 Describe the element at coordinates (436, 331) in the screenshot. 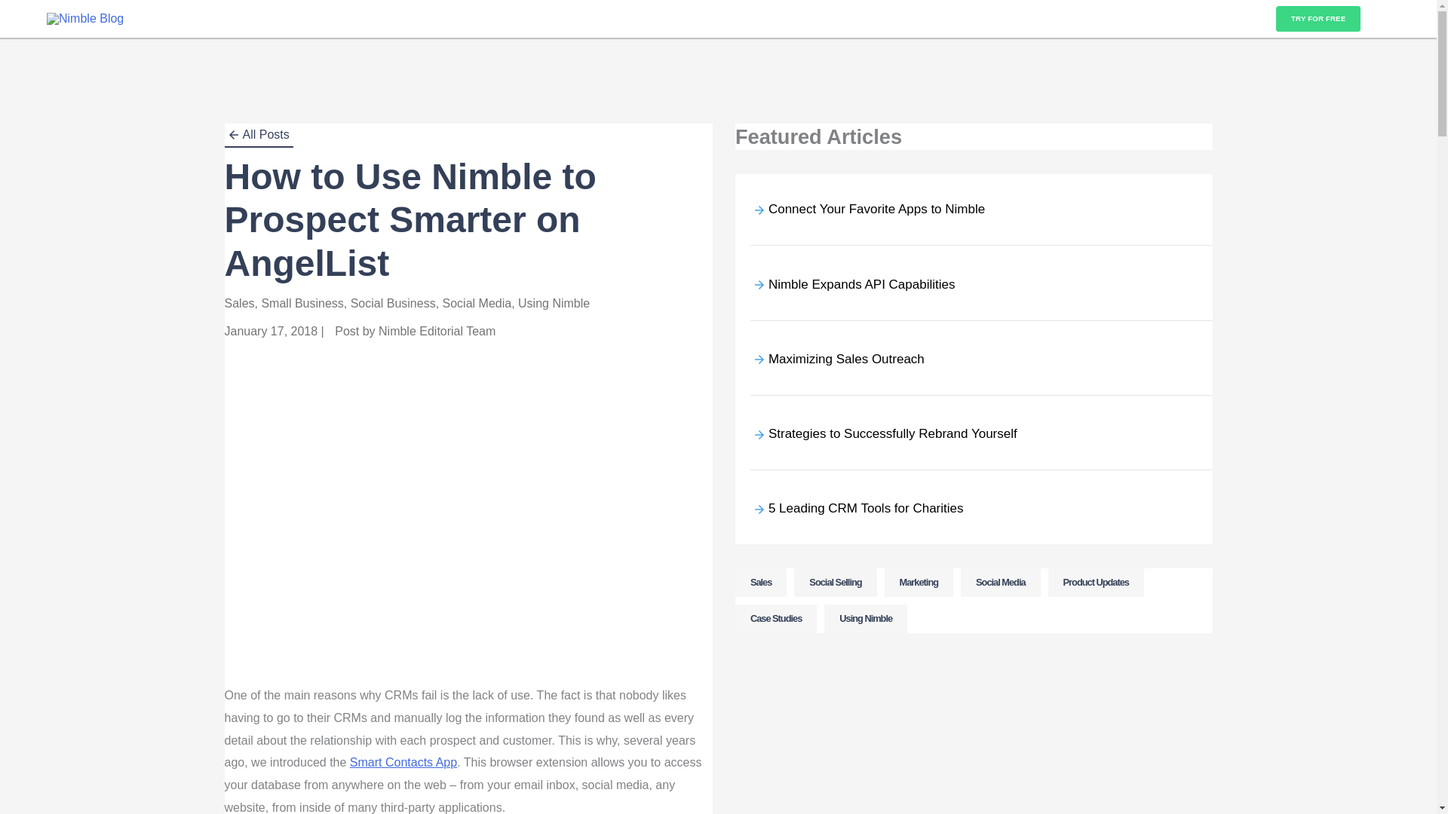

I see `Nimble Editorial Team` at that location.